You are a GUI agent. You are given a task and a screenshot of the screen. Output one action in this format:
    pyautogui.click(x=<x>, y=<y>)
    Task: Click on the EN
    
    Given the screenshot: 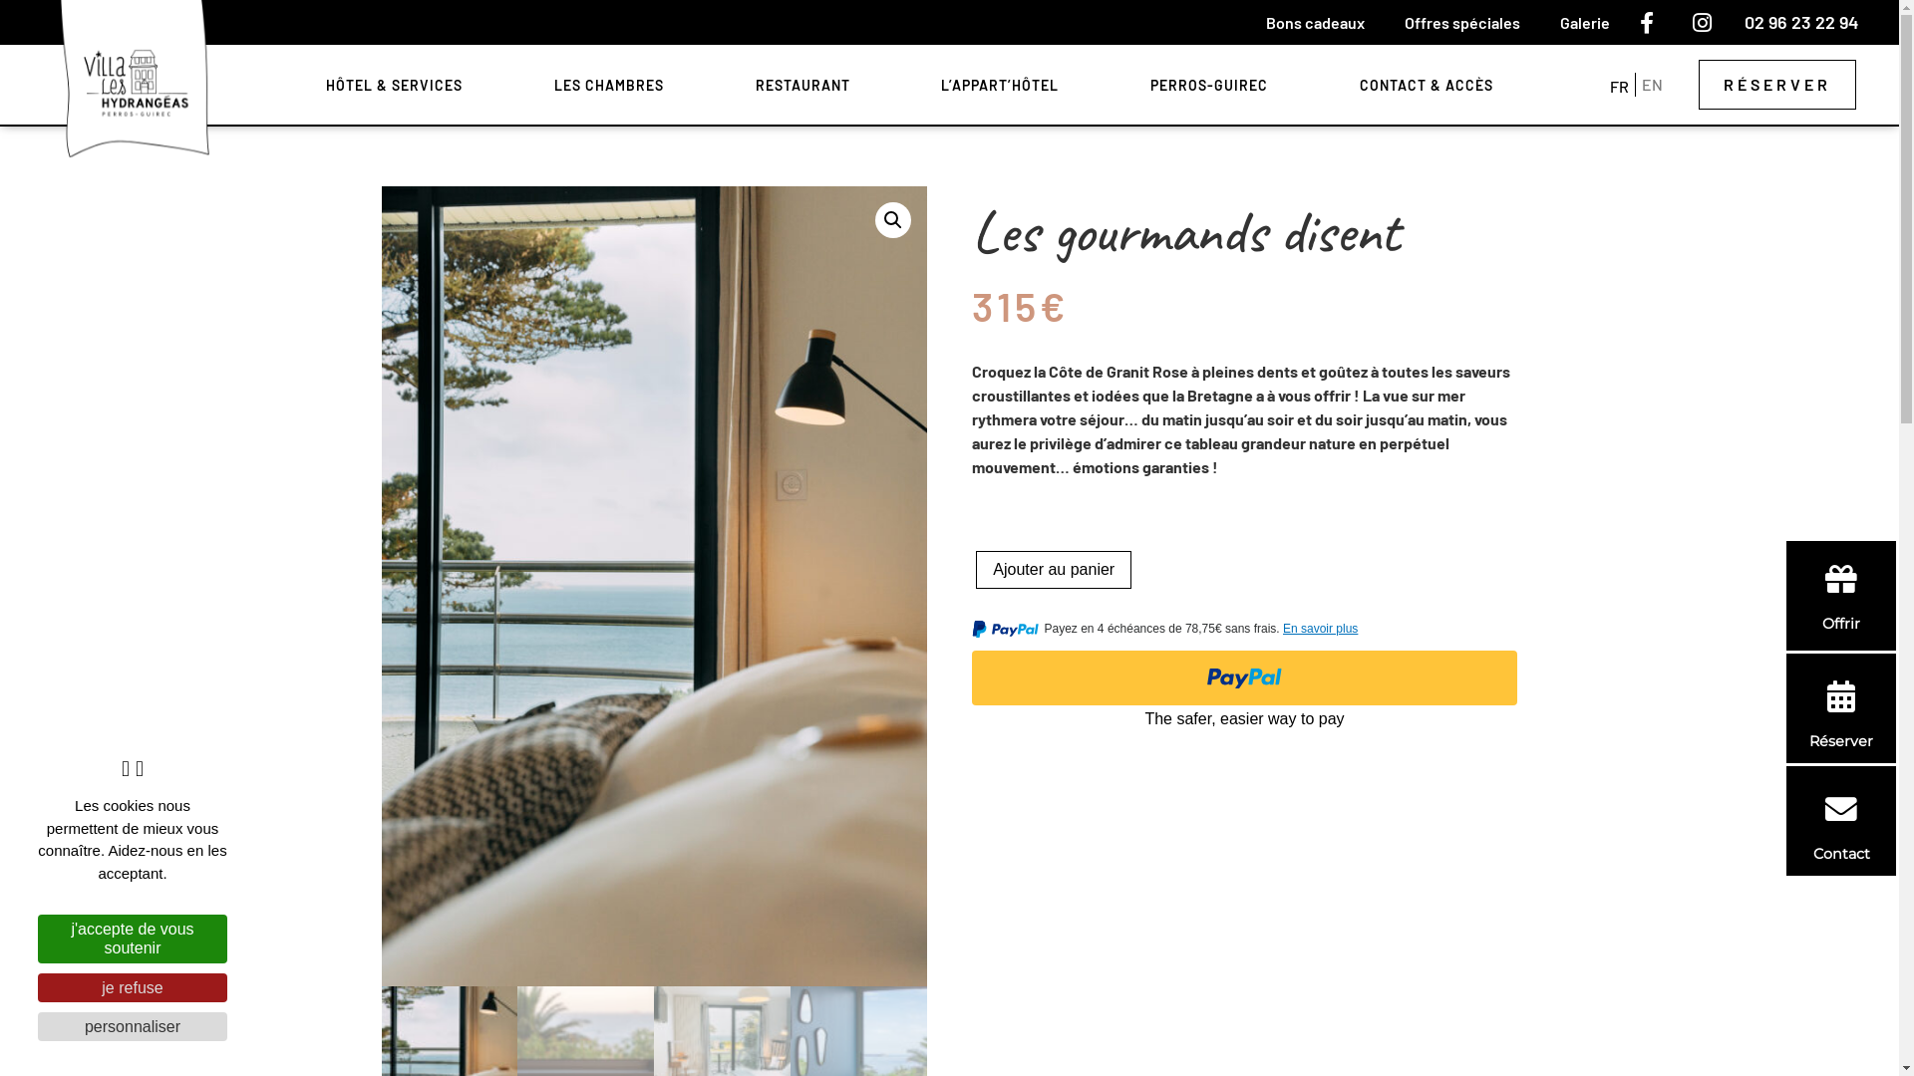 What is the action you would take?
    pyautogui.click(x=1653, y=84)
    